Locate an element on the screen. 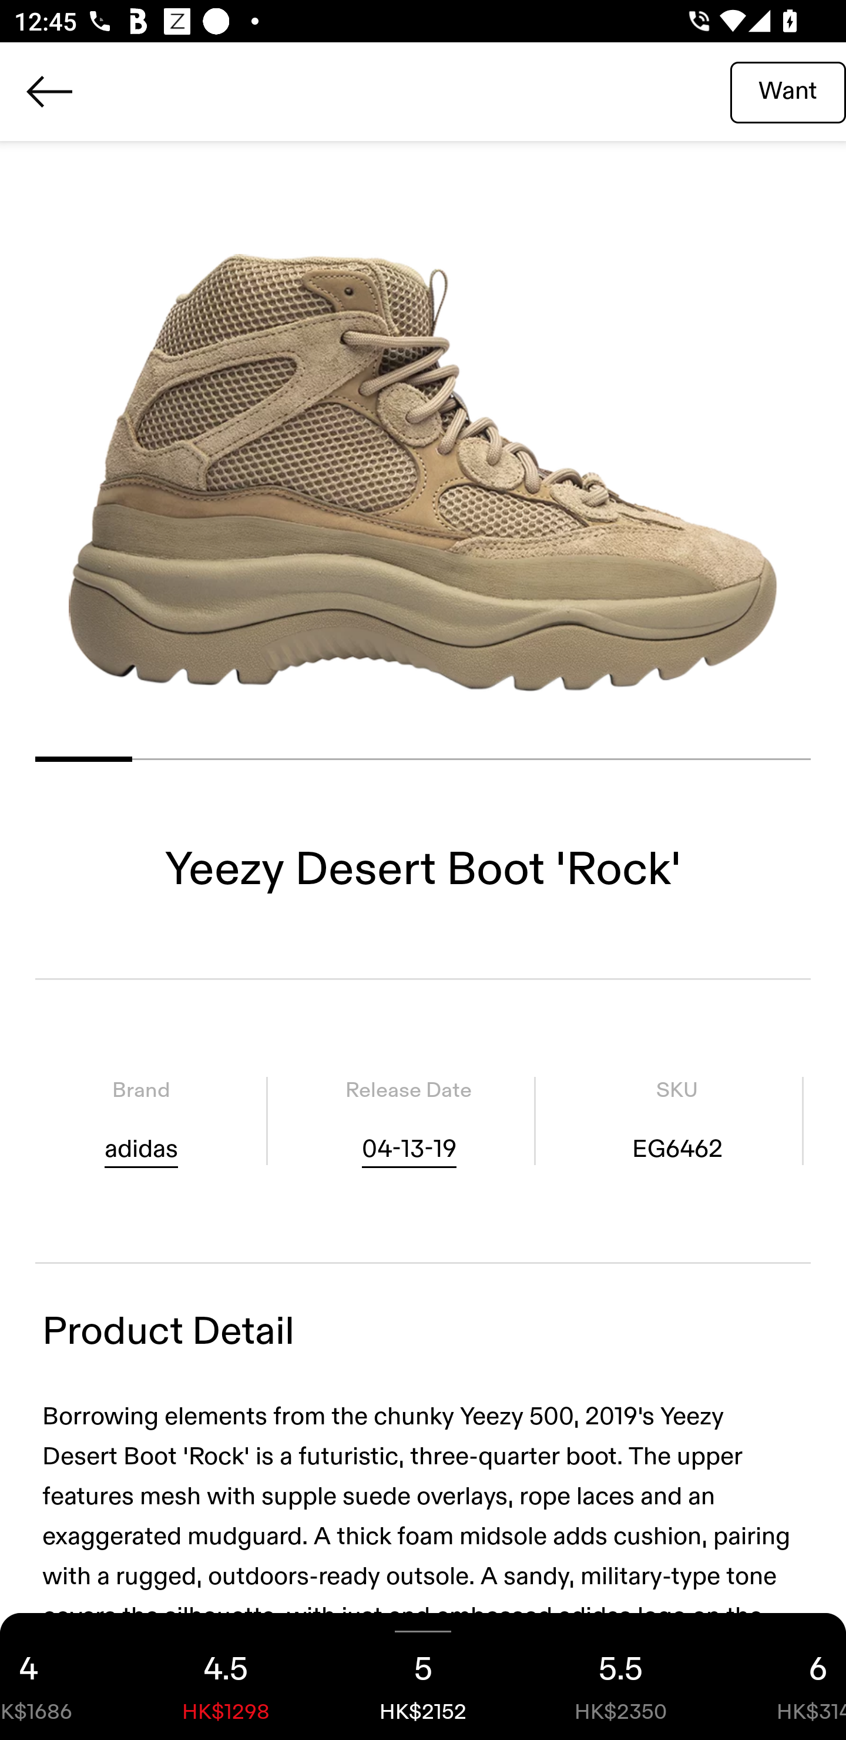 Image resolution: width=846 pixels, height=1740 pixels. Want is located at coordinates (788, 91).